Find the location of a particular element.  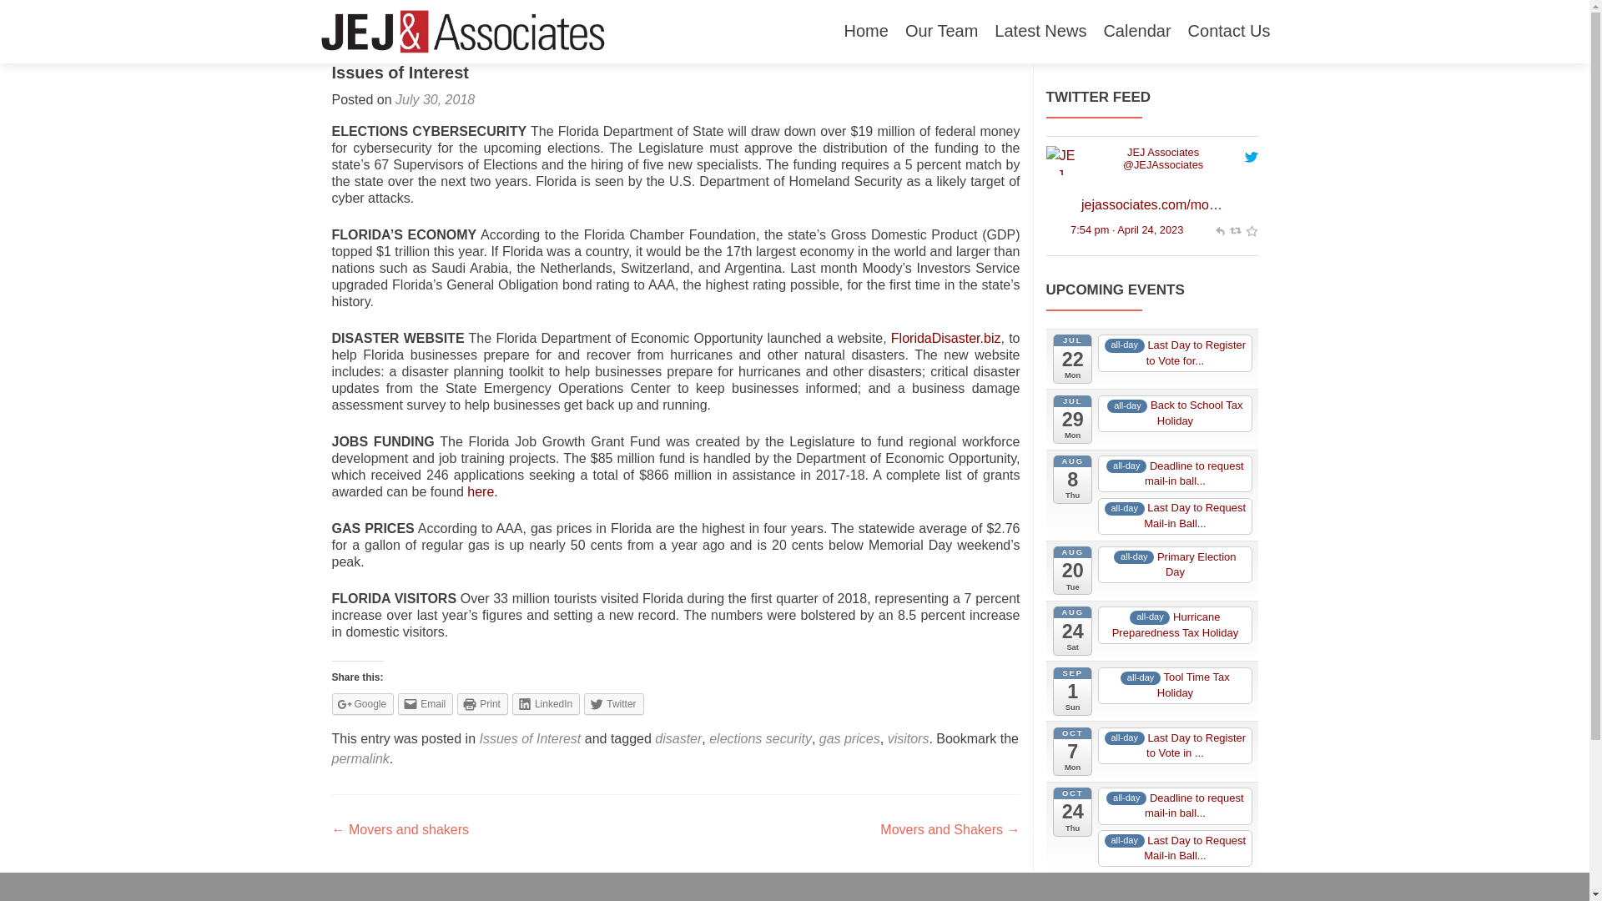

elections security is located at coordinates (761, 738).